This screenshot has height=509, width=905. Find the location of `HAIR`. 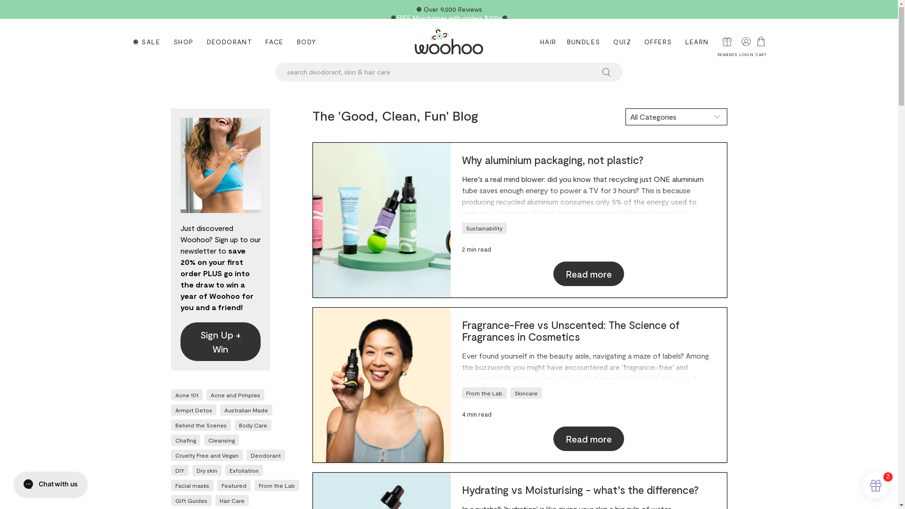

HAIR is located at coordinates (547, 41).